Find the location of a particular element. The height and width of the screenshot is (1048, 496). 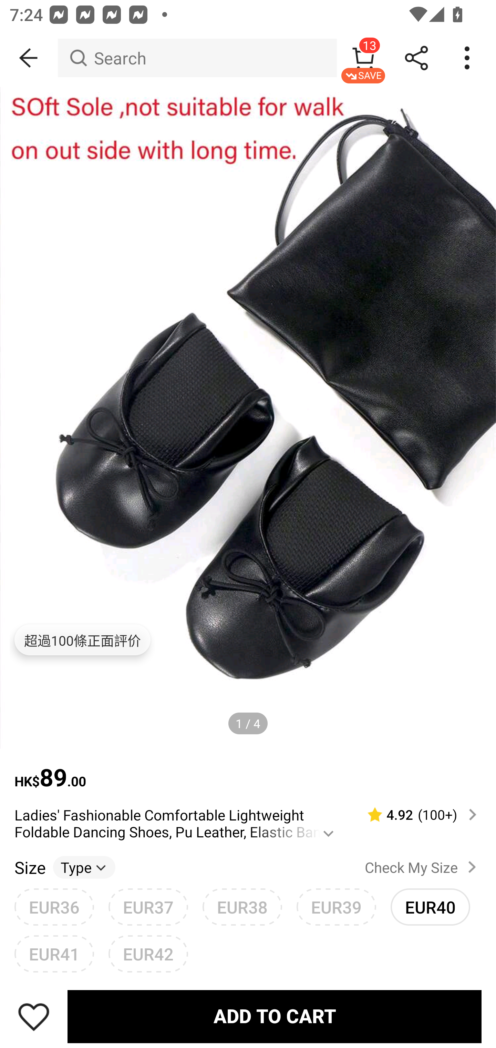

EUR37 EUR39 is located at coordinates (148, 907).